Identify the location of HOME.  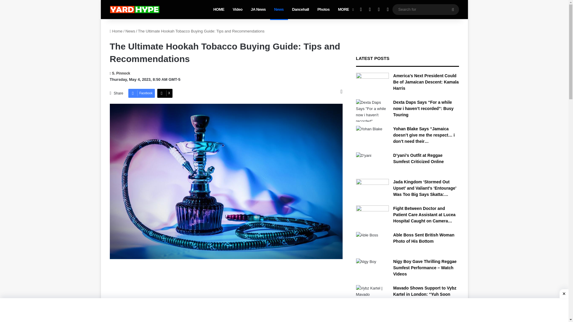
(219, 10).